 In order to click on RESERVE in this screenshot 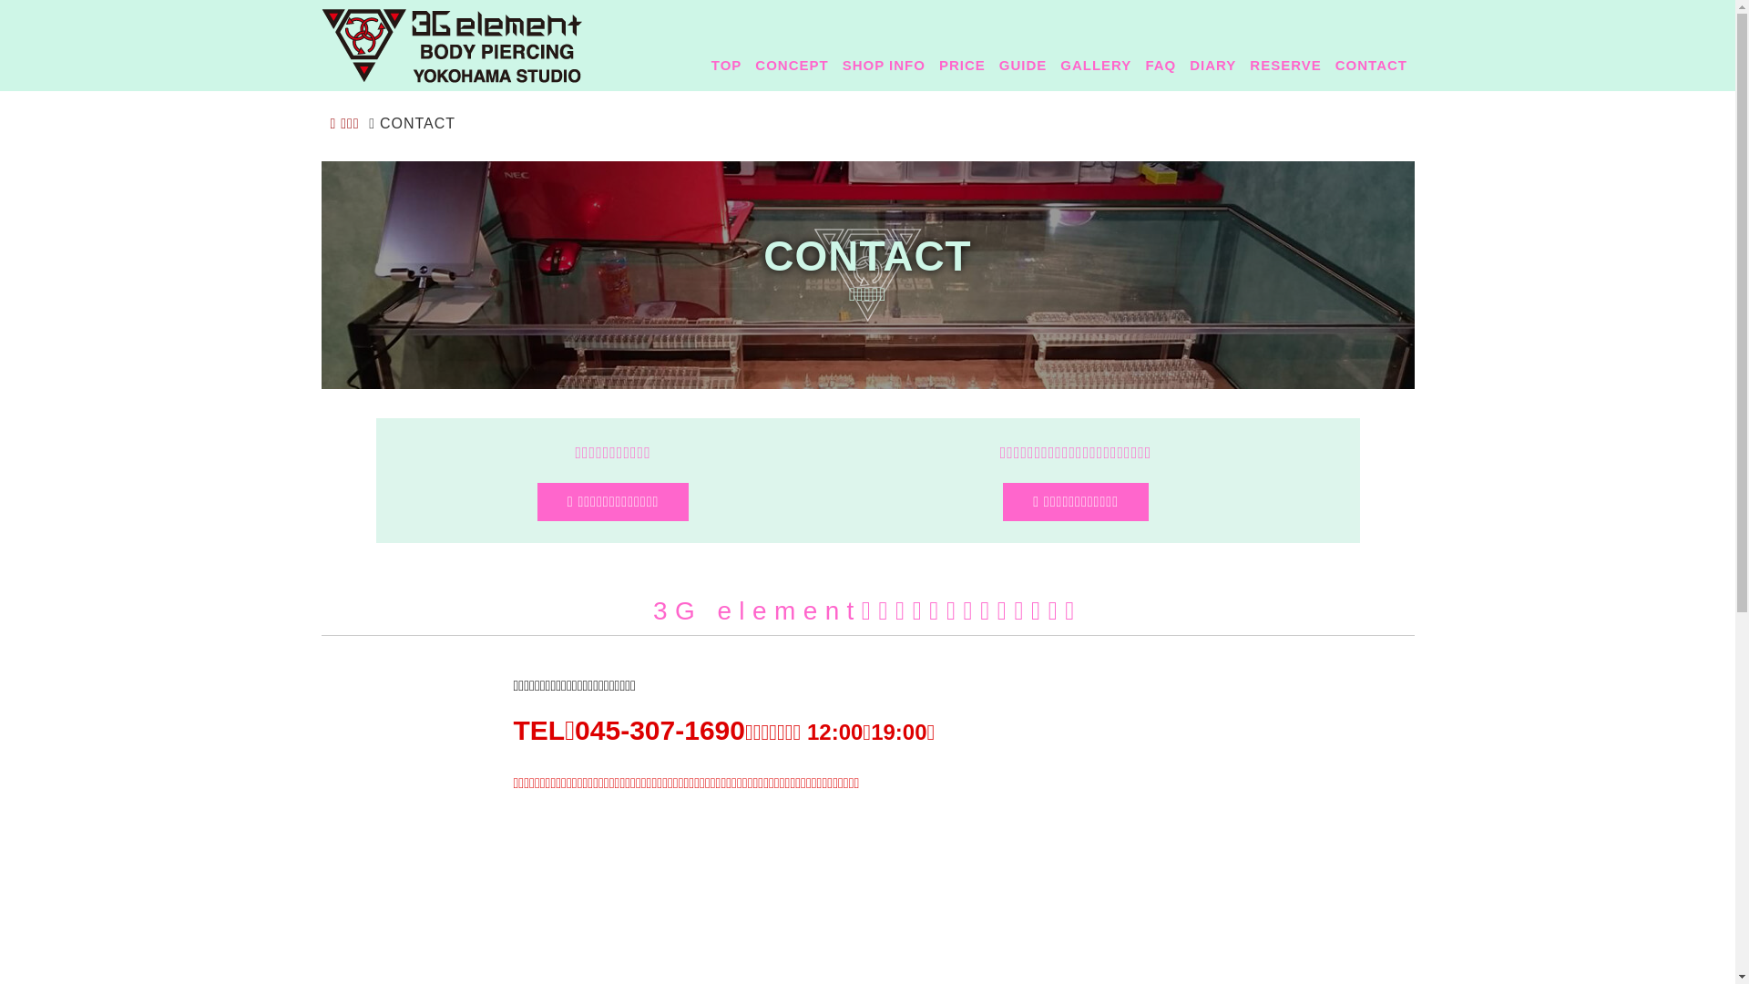, I will do `click(1286, 65)`.